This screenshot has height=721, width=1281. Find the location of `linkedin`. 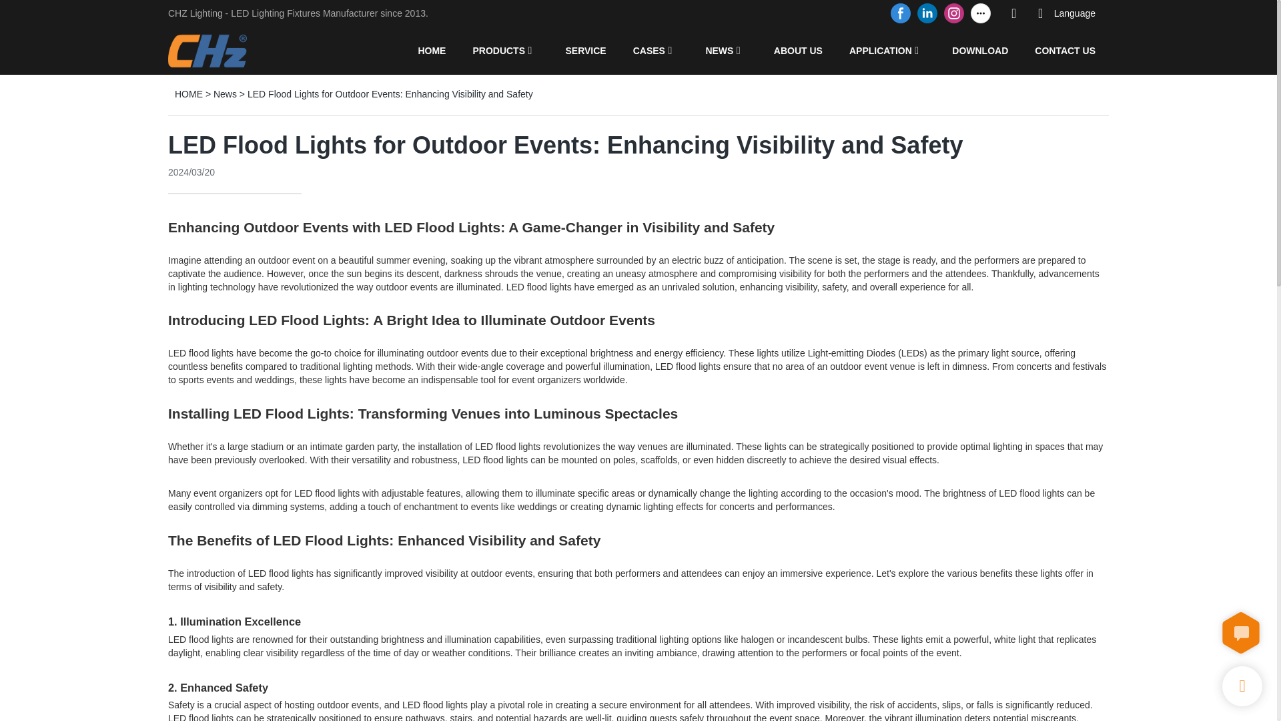

linkedin is located at coordinates (927, 13).